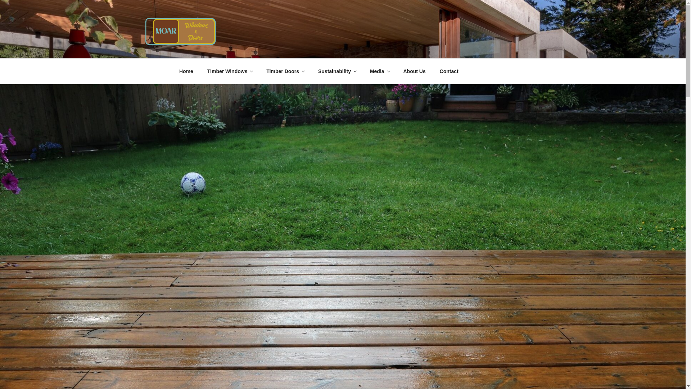 This screenshot has height=389, width=691. I want to click on Sustainability, so click(337, 71).